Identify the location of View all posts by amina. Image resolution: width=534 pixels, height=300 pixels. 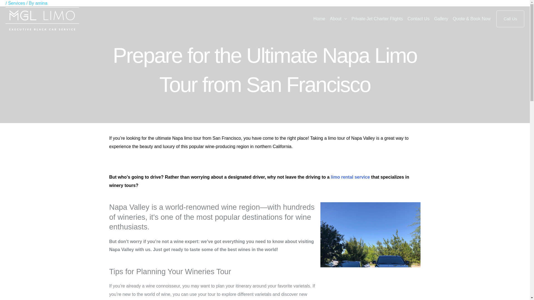
(41, 3).